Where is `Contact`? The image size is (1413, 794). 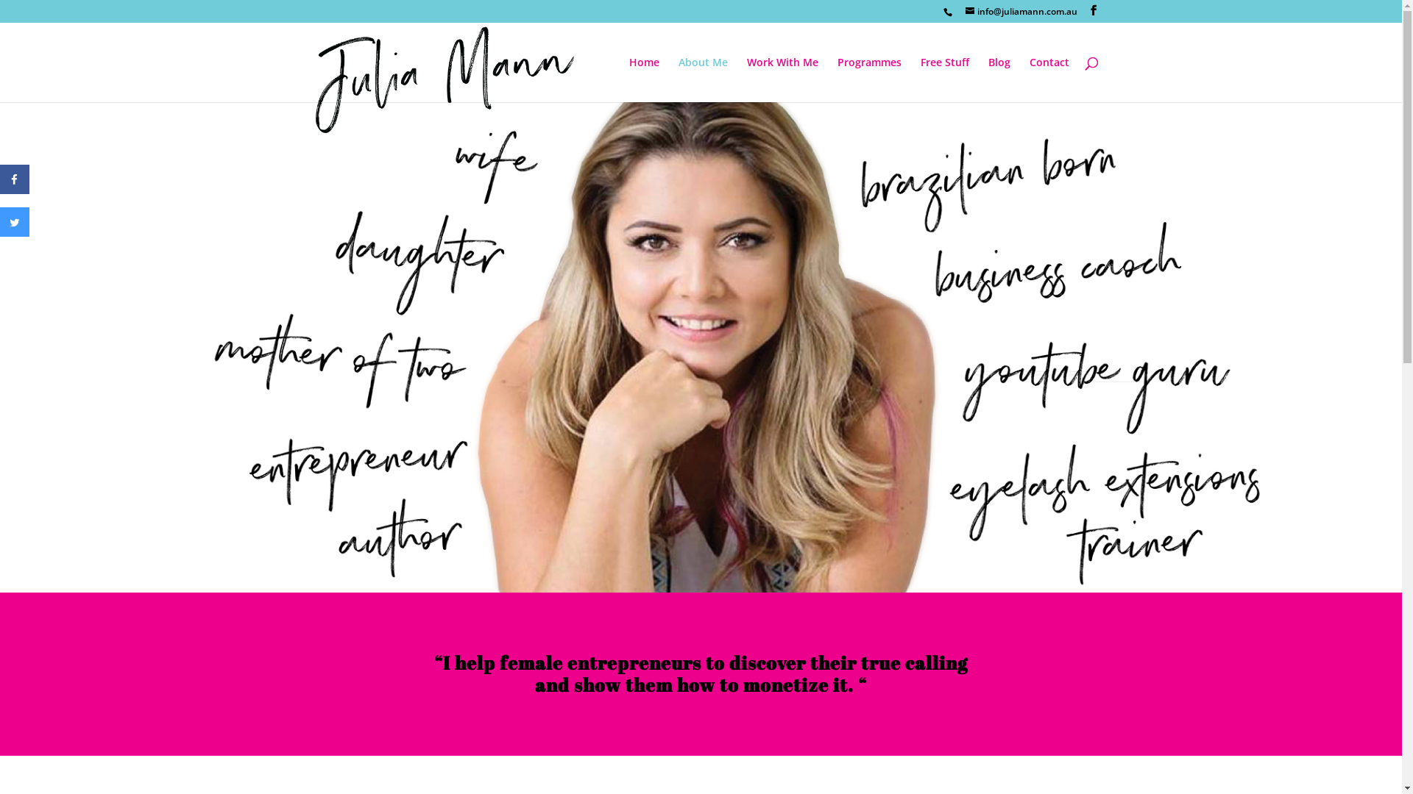 Contact is located at coordinates (1049, 79).